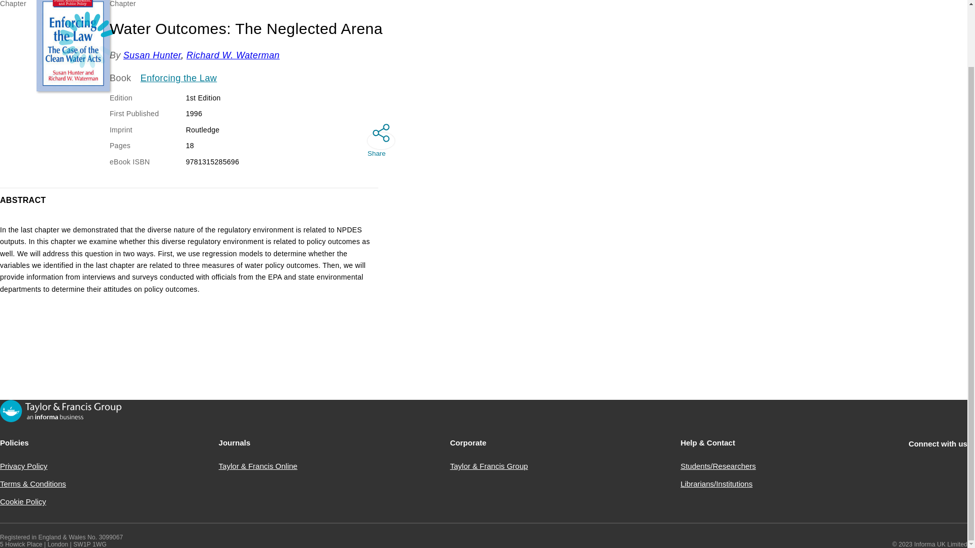 The height and width of the screenshot is (548, 975). Describe the element at coordinates (23, 466) in the screenshot. I see `Privacy Policy` at that location.